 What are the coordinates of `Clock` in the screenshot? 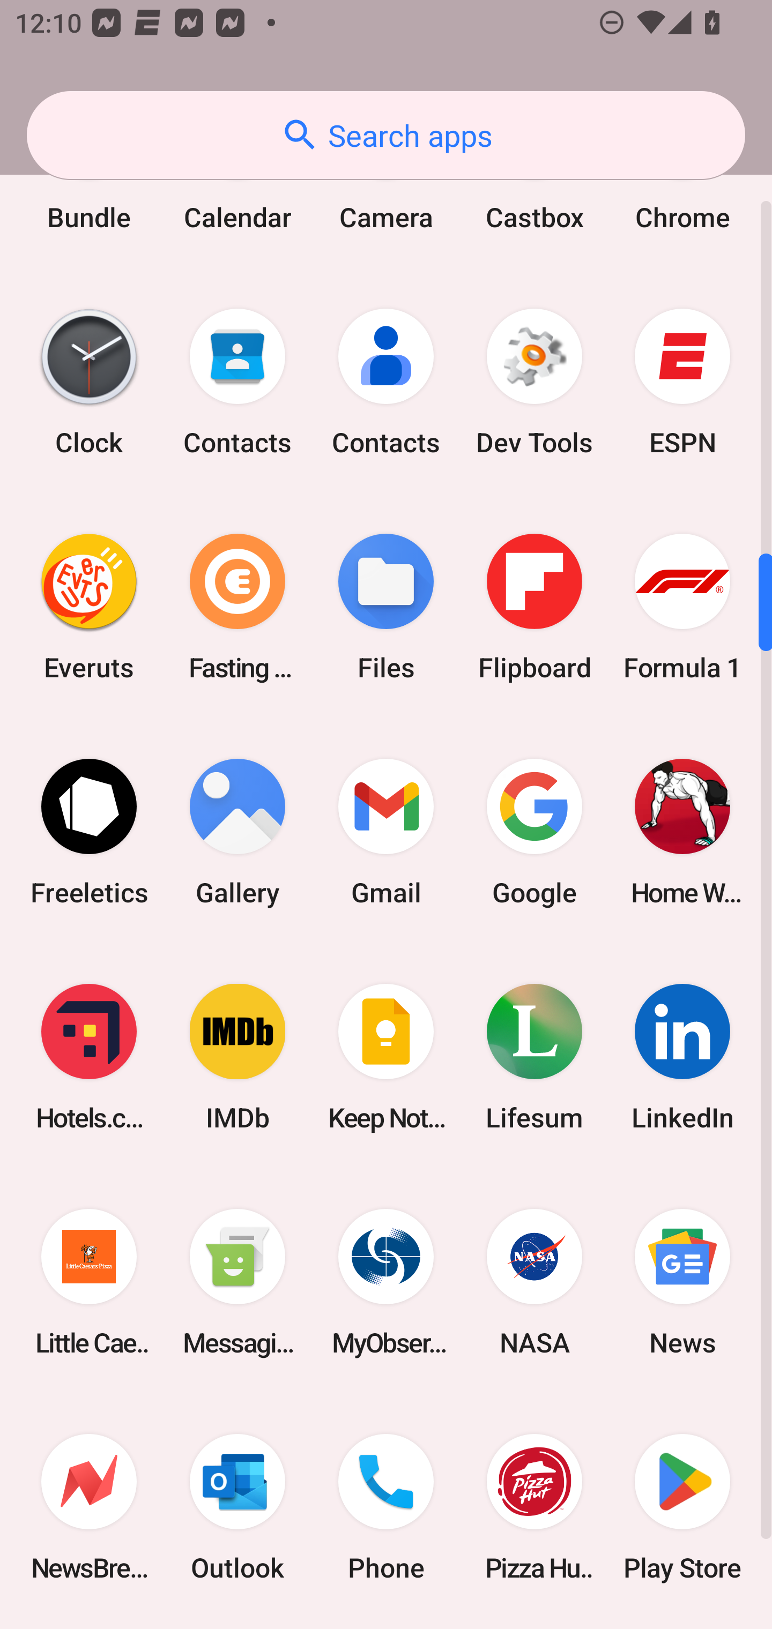 It's located at (89, 382).